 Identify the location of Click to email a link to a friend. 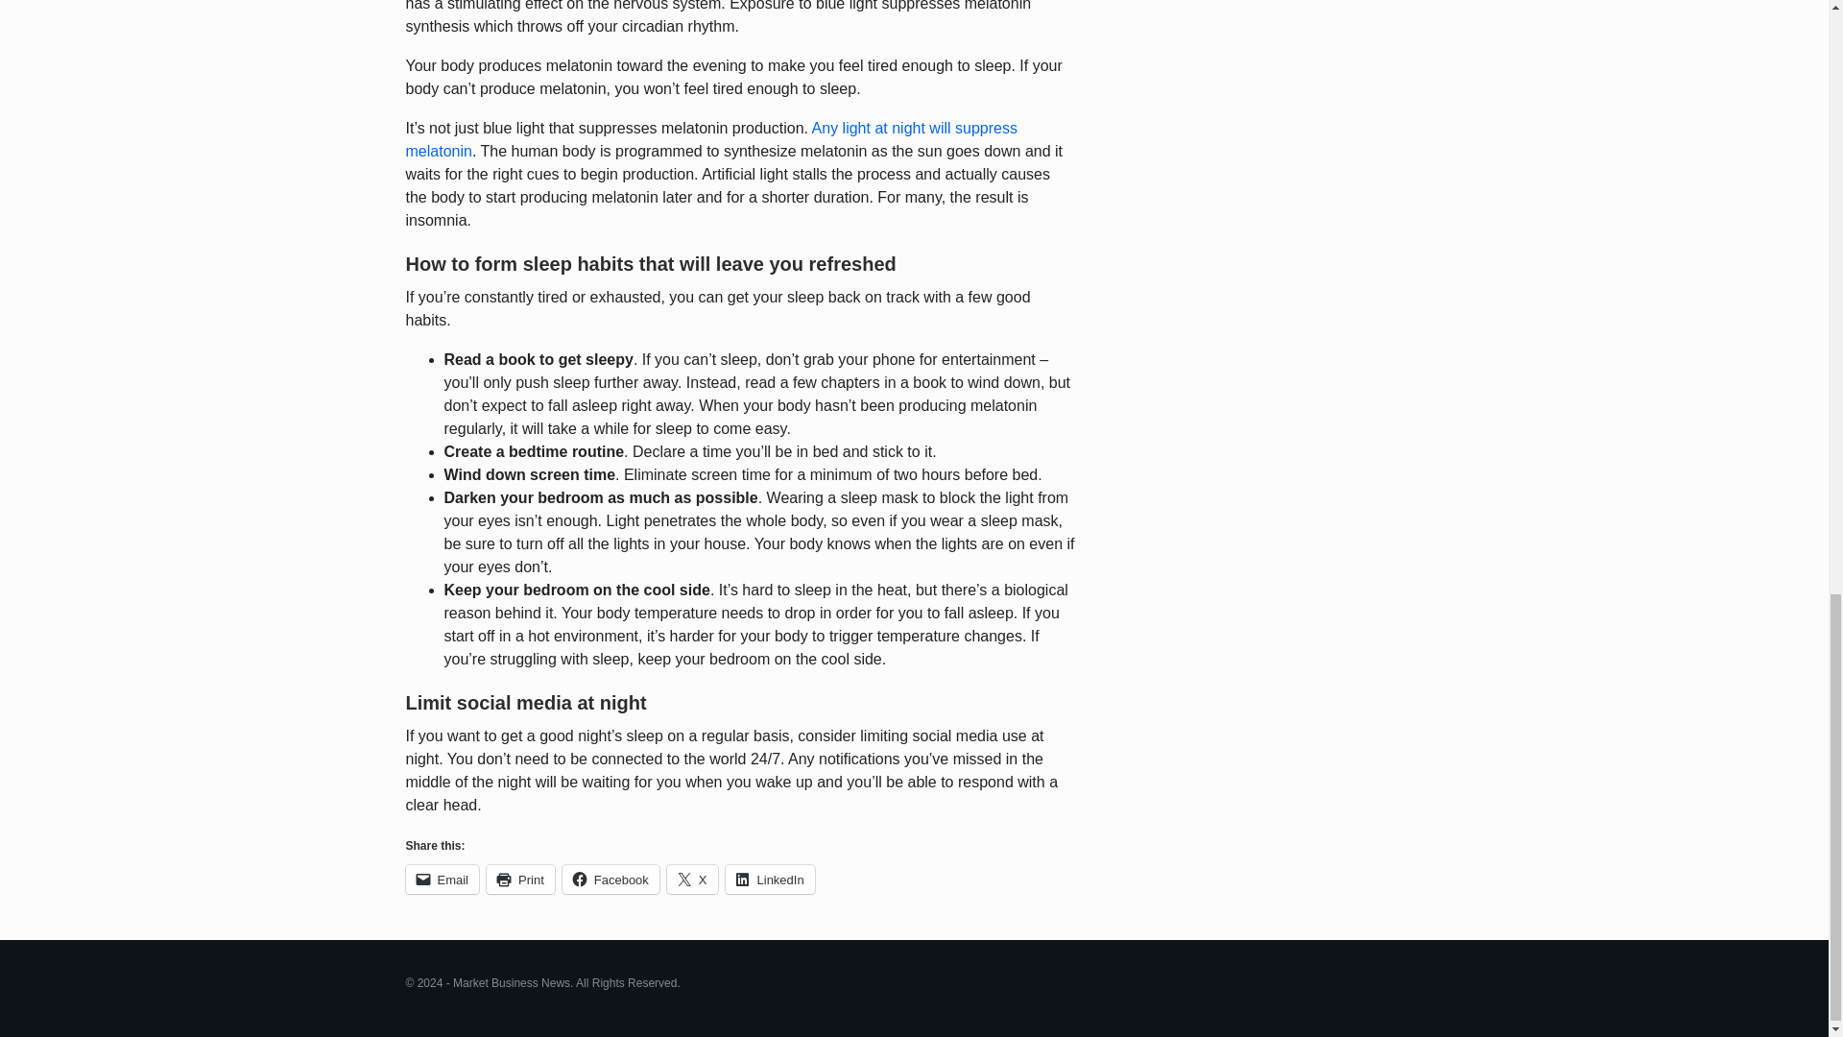
(442, 879).